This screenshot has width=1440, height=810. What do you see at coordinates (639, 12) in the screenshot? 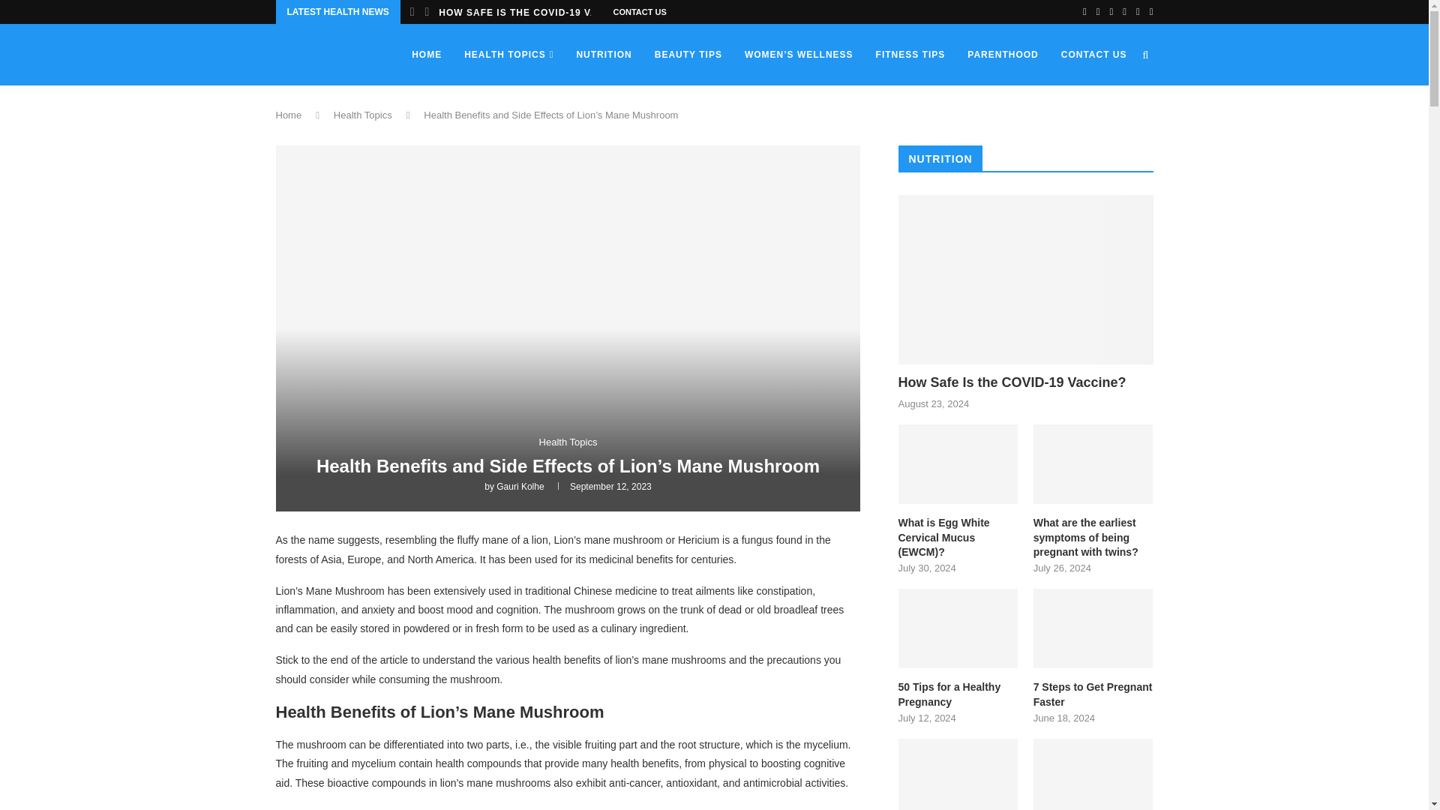
I see `CONTACT US` at bounding box center [639, 12].